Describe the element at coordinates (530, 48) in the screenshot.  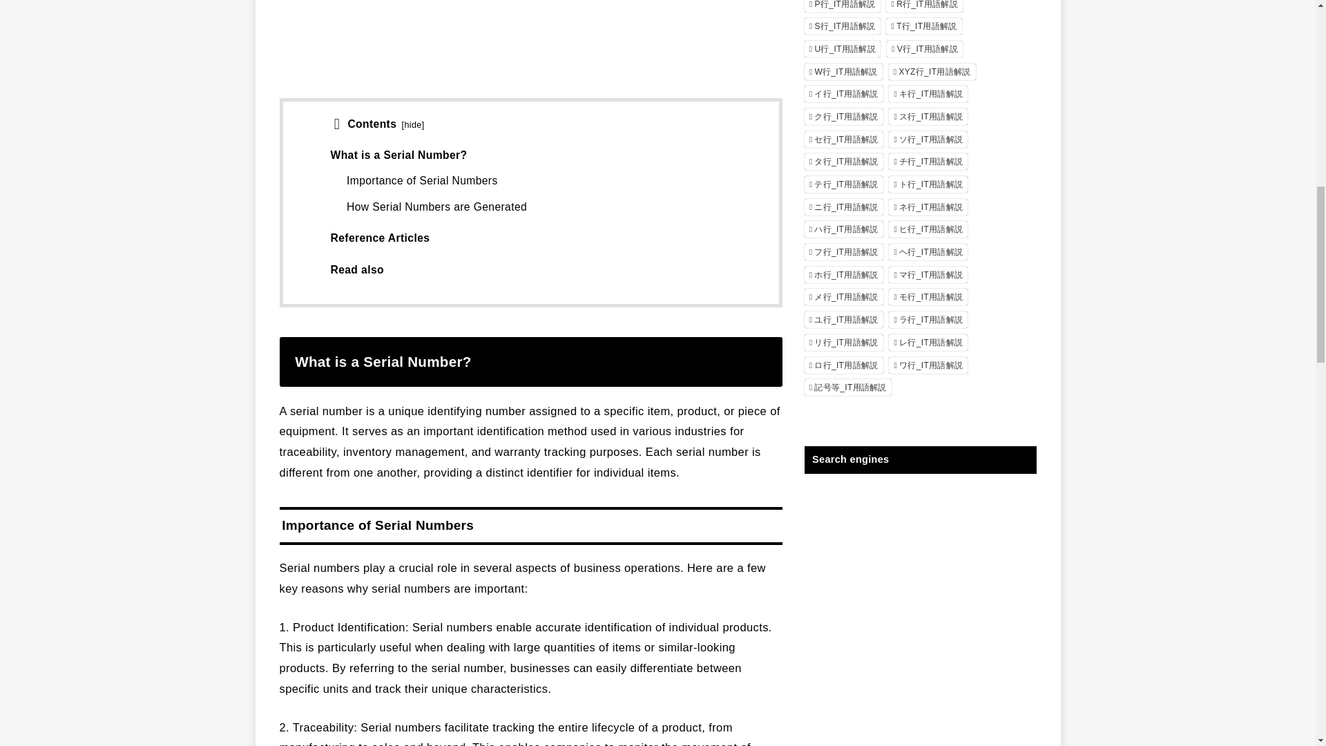
I see `Advertisement` at that location.